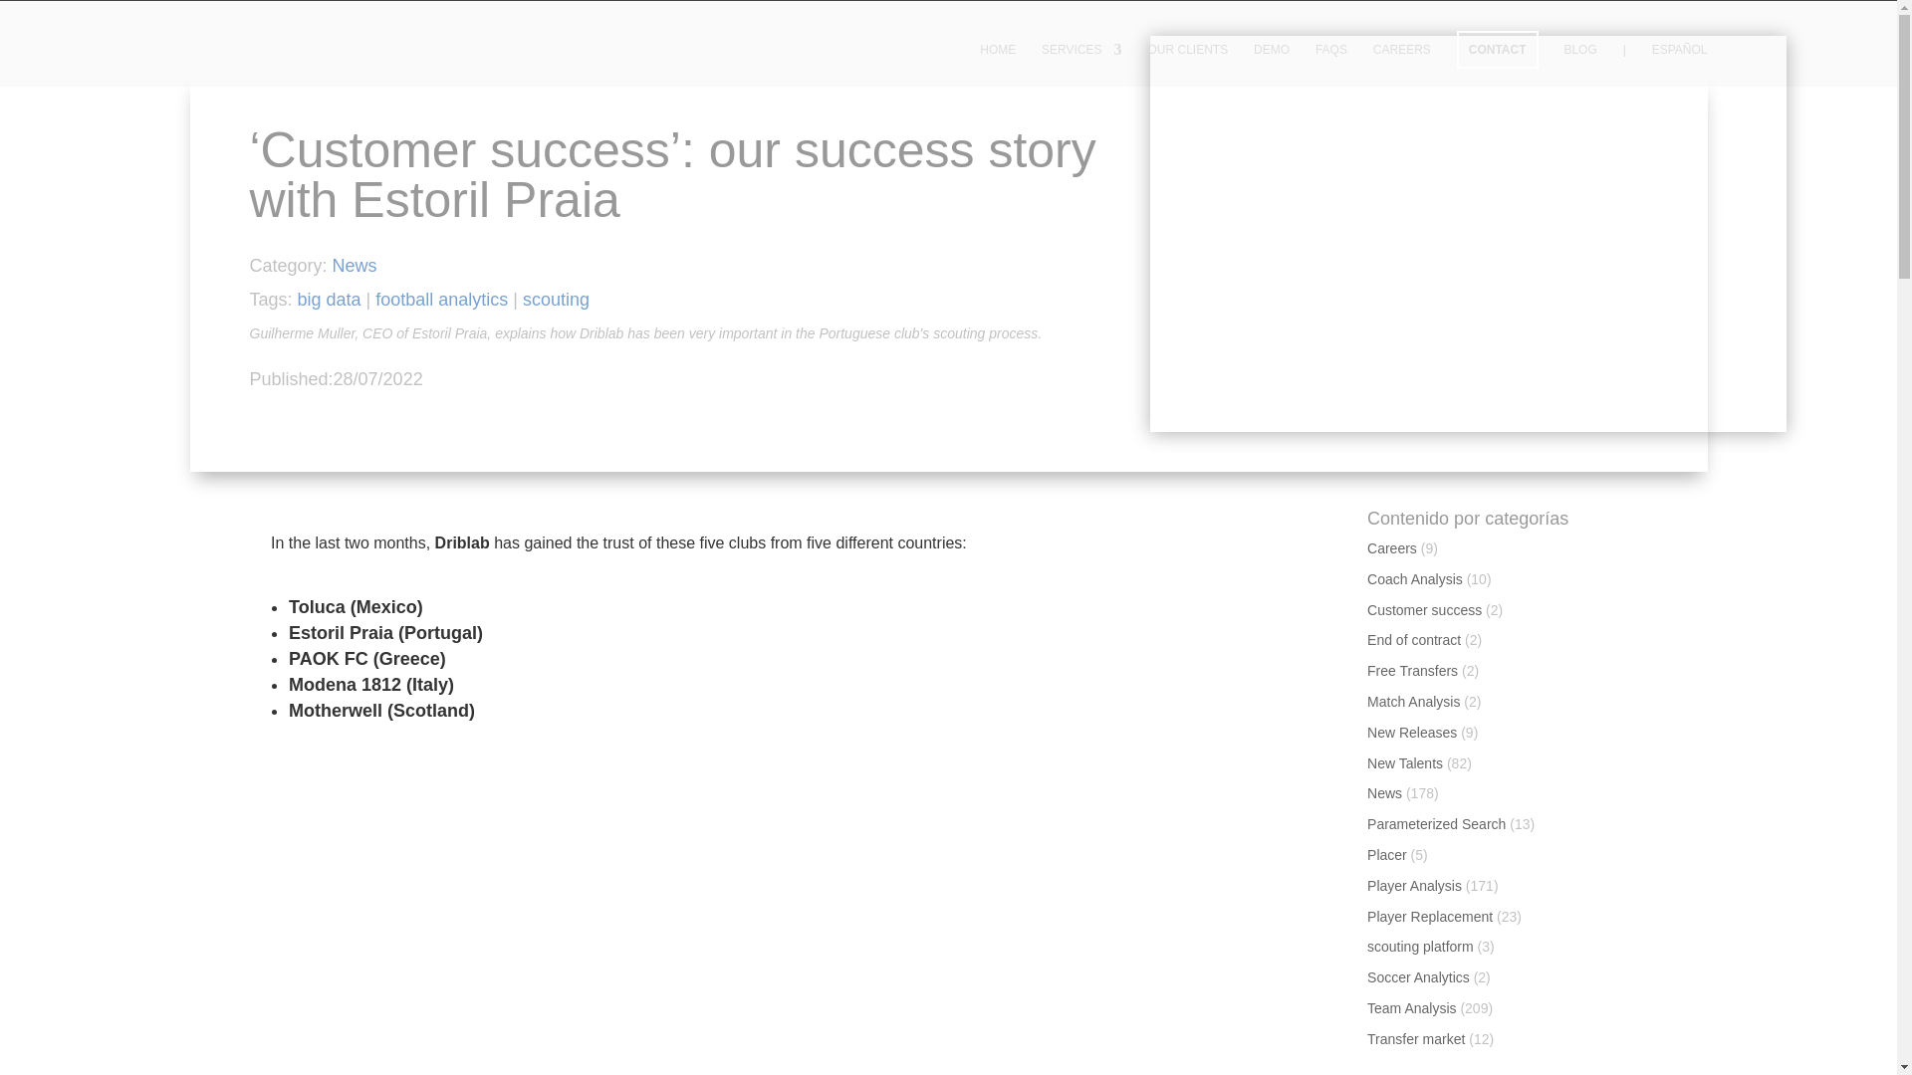  What do you see at coordinates (1413, 640) in the screenshot?
I see `End of contract` at bounding box center [1413, 640].